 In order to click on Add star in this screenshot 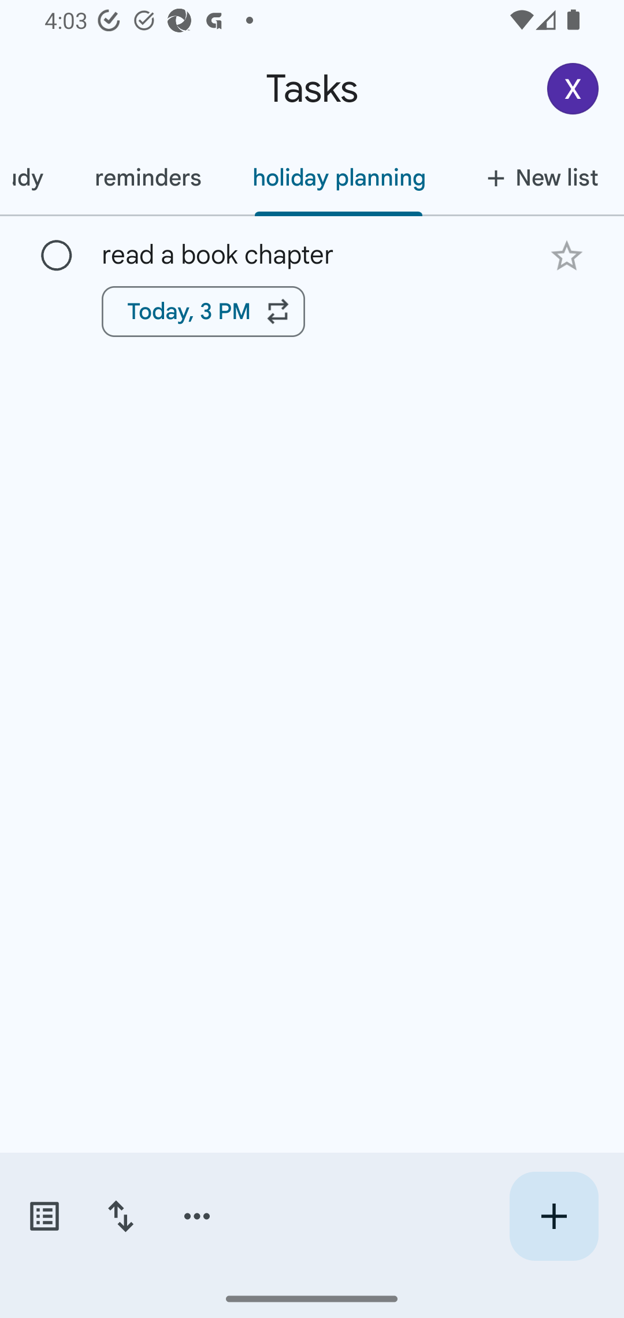, I will do `click(566, 256)`.